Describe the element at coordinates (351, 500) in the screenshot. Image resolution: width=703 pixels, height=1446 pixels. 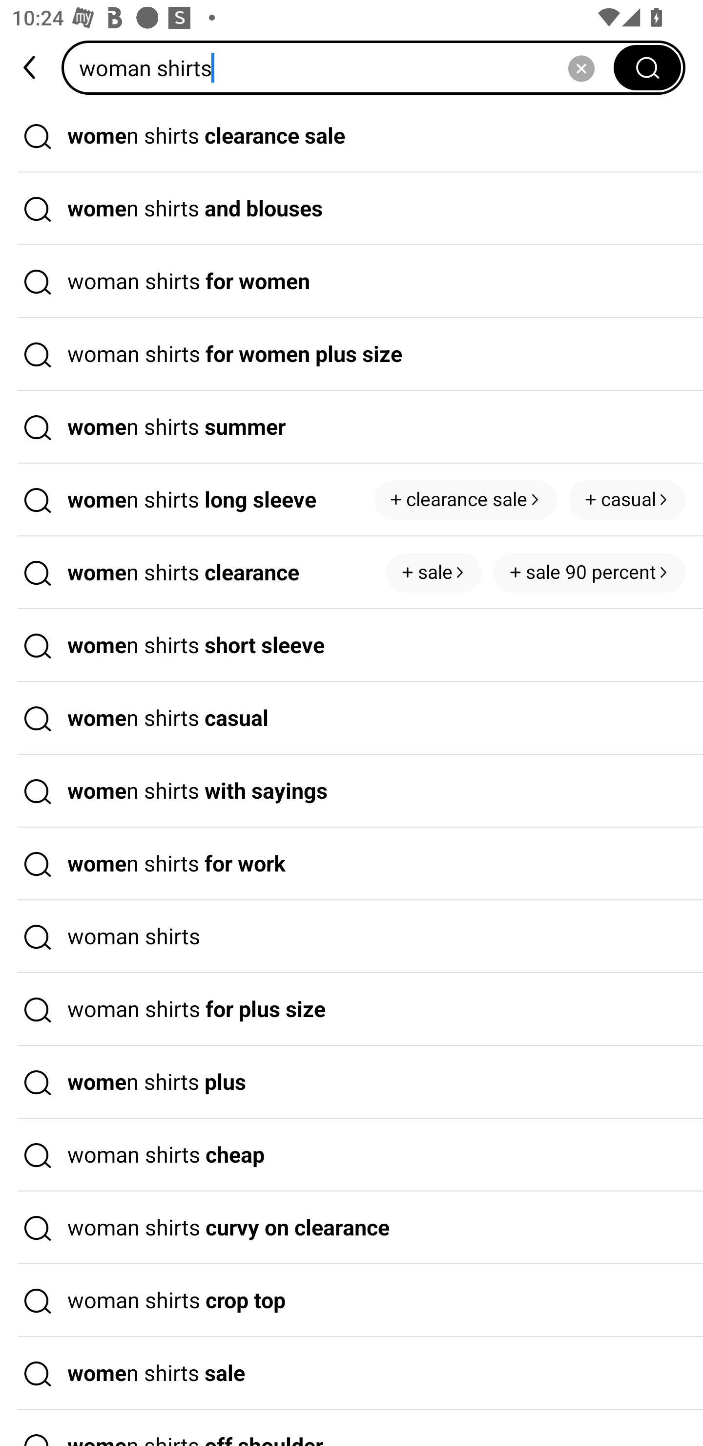
I see `women shirts long sleeve clearance sale casual` at that location.